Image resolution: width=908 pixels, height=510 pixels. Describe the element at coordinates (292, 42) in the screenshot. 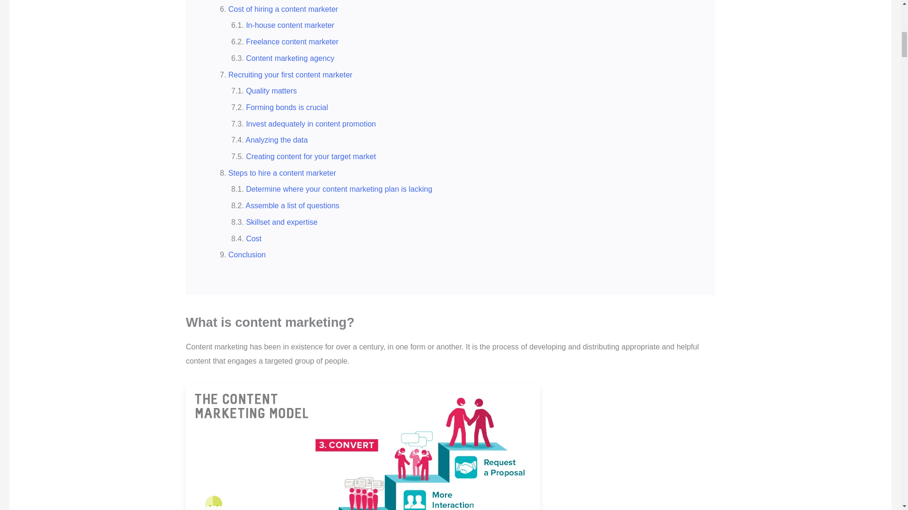

I see `Freelance content marketer` at that location.